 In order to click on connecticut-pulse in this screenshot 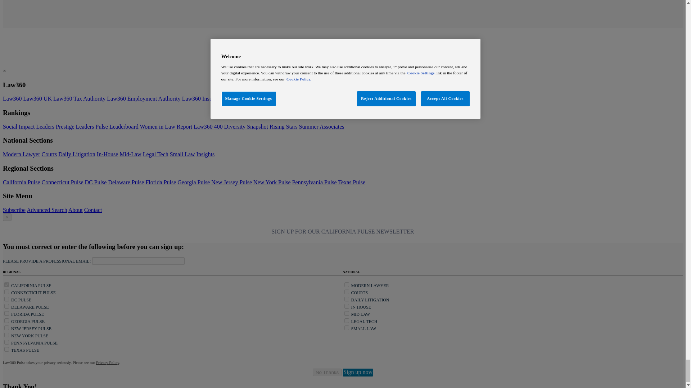, I will do `click(6, 292)`.